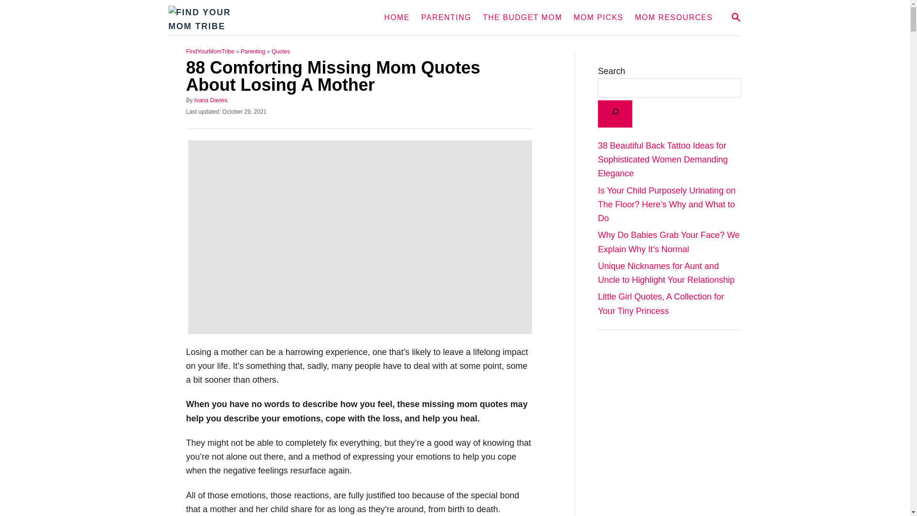 Image resolution: width=917 pixels, height=516 pixels. I want to click on Parenting, so click(252, 52).